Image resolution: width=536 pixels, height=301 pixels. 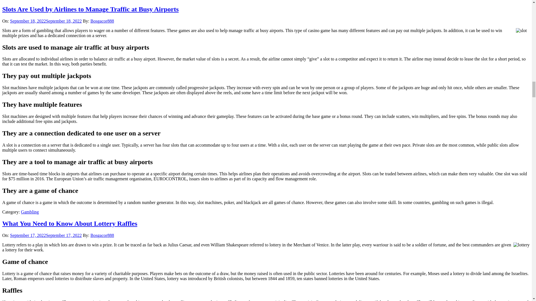 What do you see at coordinates (46, 21) in the screenshot?
I see `September 18, 2022September 18, 2022` at bounding box center [46, 21].